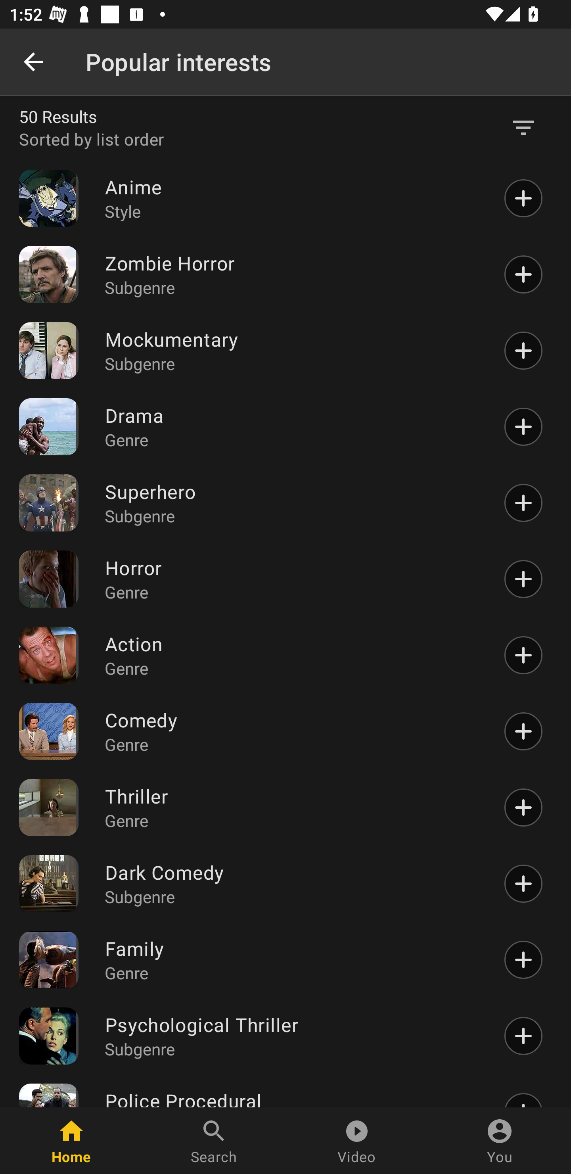 The height and width of the screenshot is (1174, 571). Describe the element at coordinates (293, 198) in the screenshot. I see `Anime Style` at that location.